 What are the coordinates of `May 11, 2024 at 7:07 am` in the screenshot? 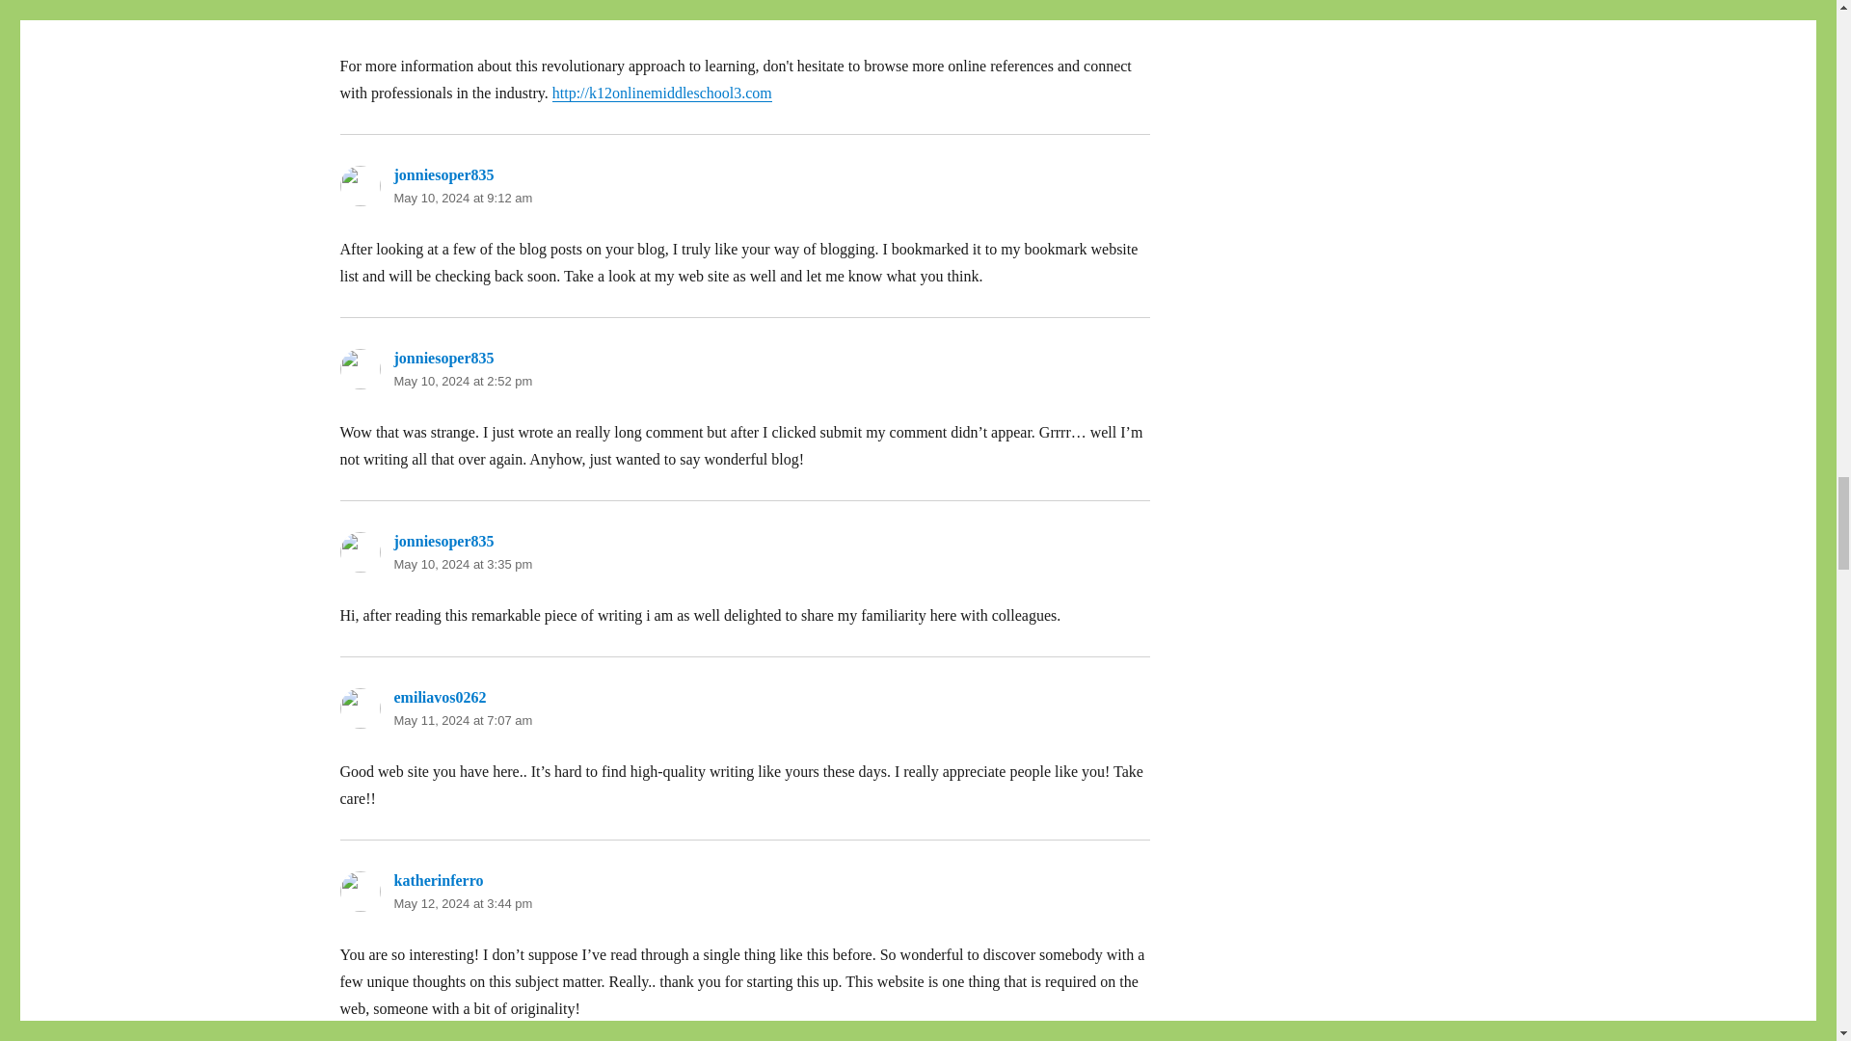 It's located at (463, 719).